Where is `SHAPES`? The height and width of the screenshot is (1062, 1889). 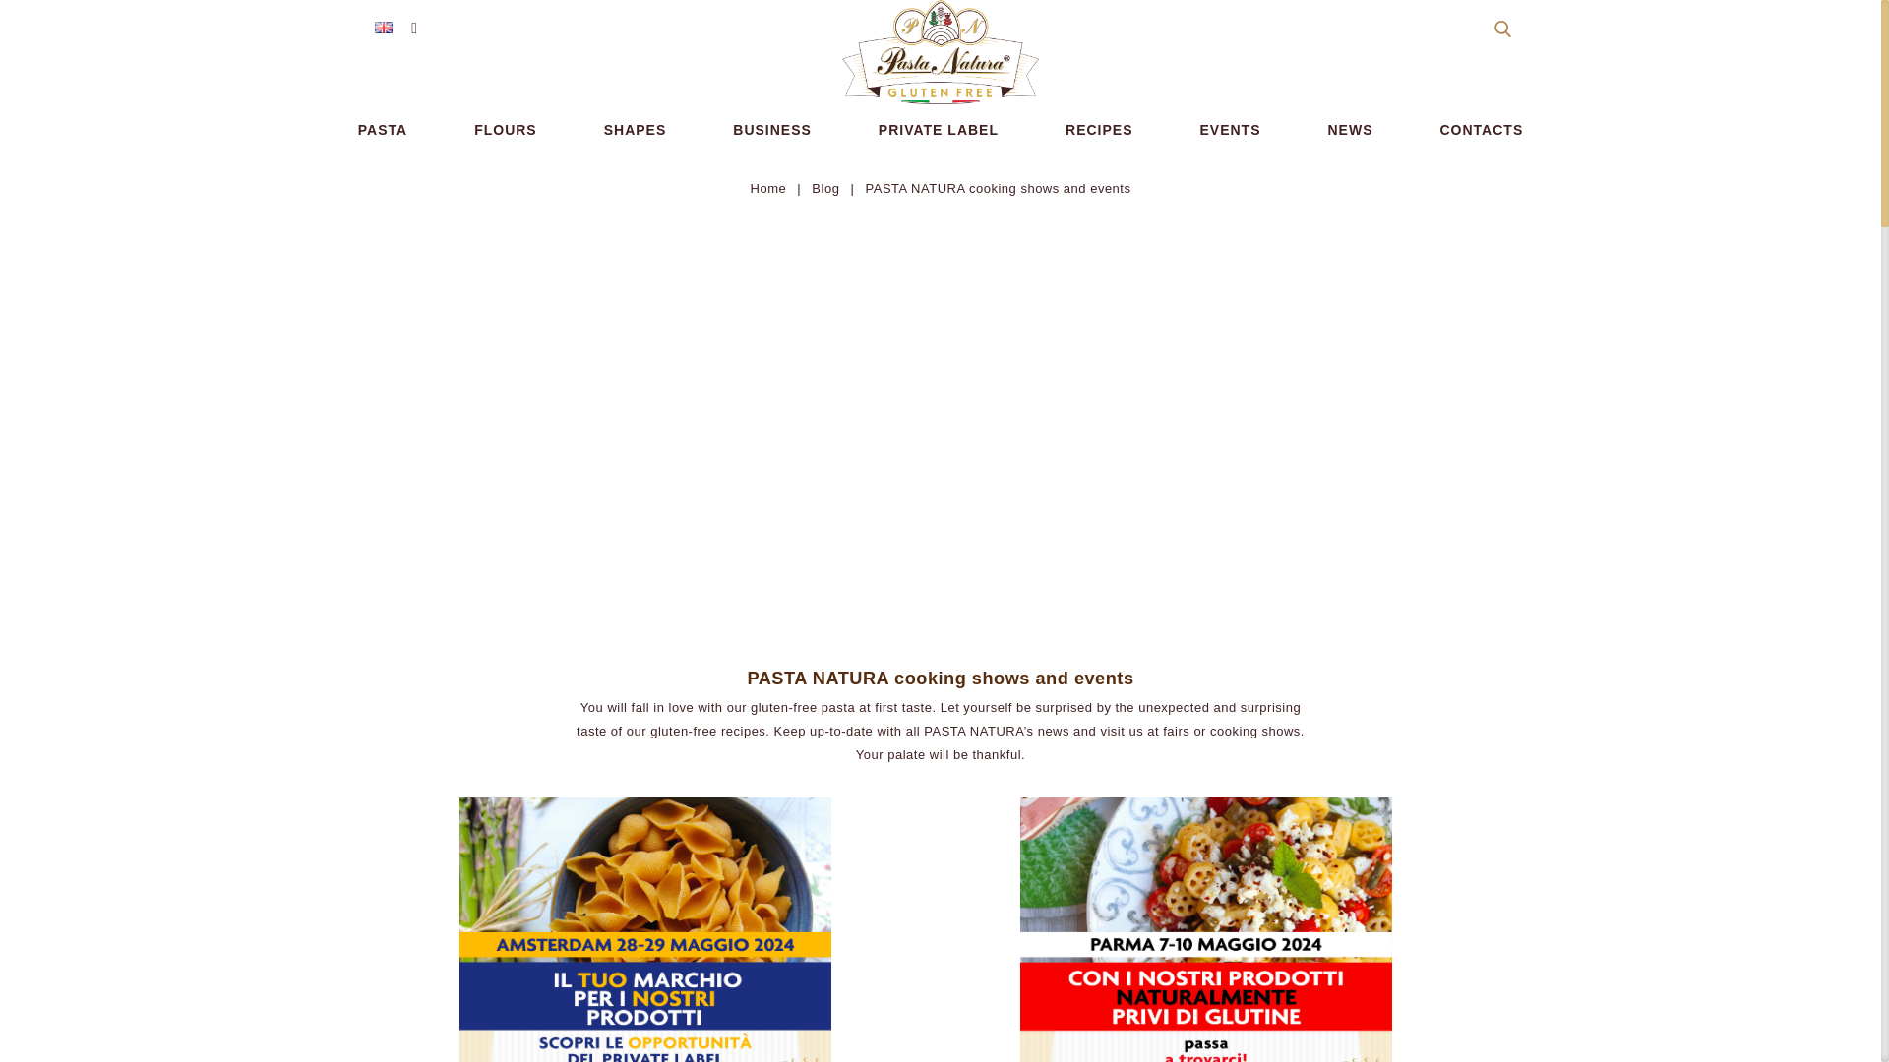
SHAPES is located at coordinates (636, 129).